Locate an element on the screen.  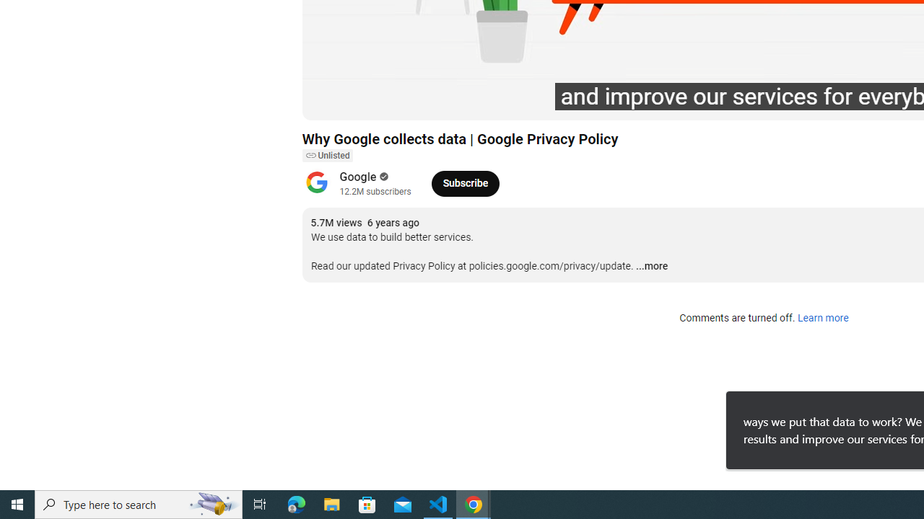
Unlisted is located at coordinates (327, 156).